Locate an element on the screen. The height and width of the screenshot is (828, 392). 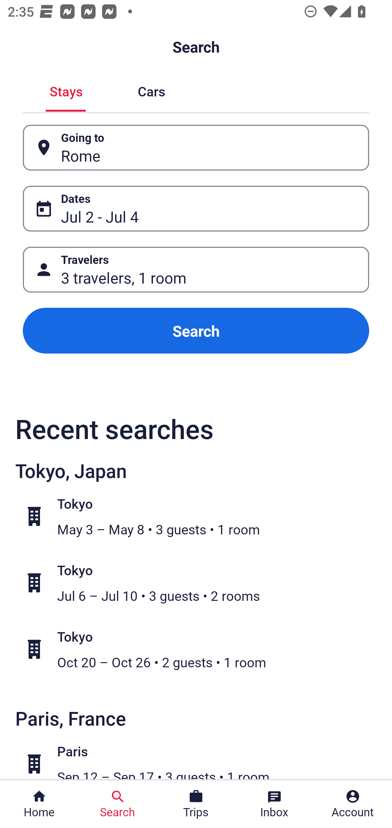
Trips Trips Button is located at coordinates (196, 804).